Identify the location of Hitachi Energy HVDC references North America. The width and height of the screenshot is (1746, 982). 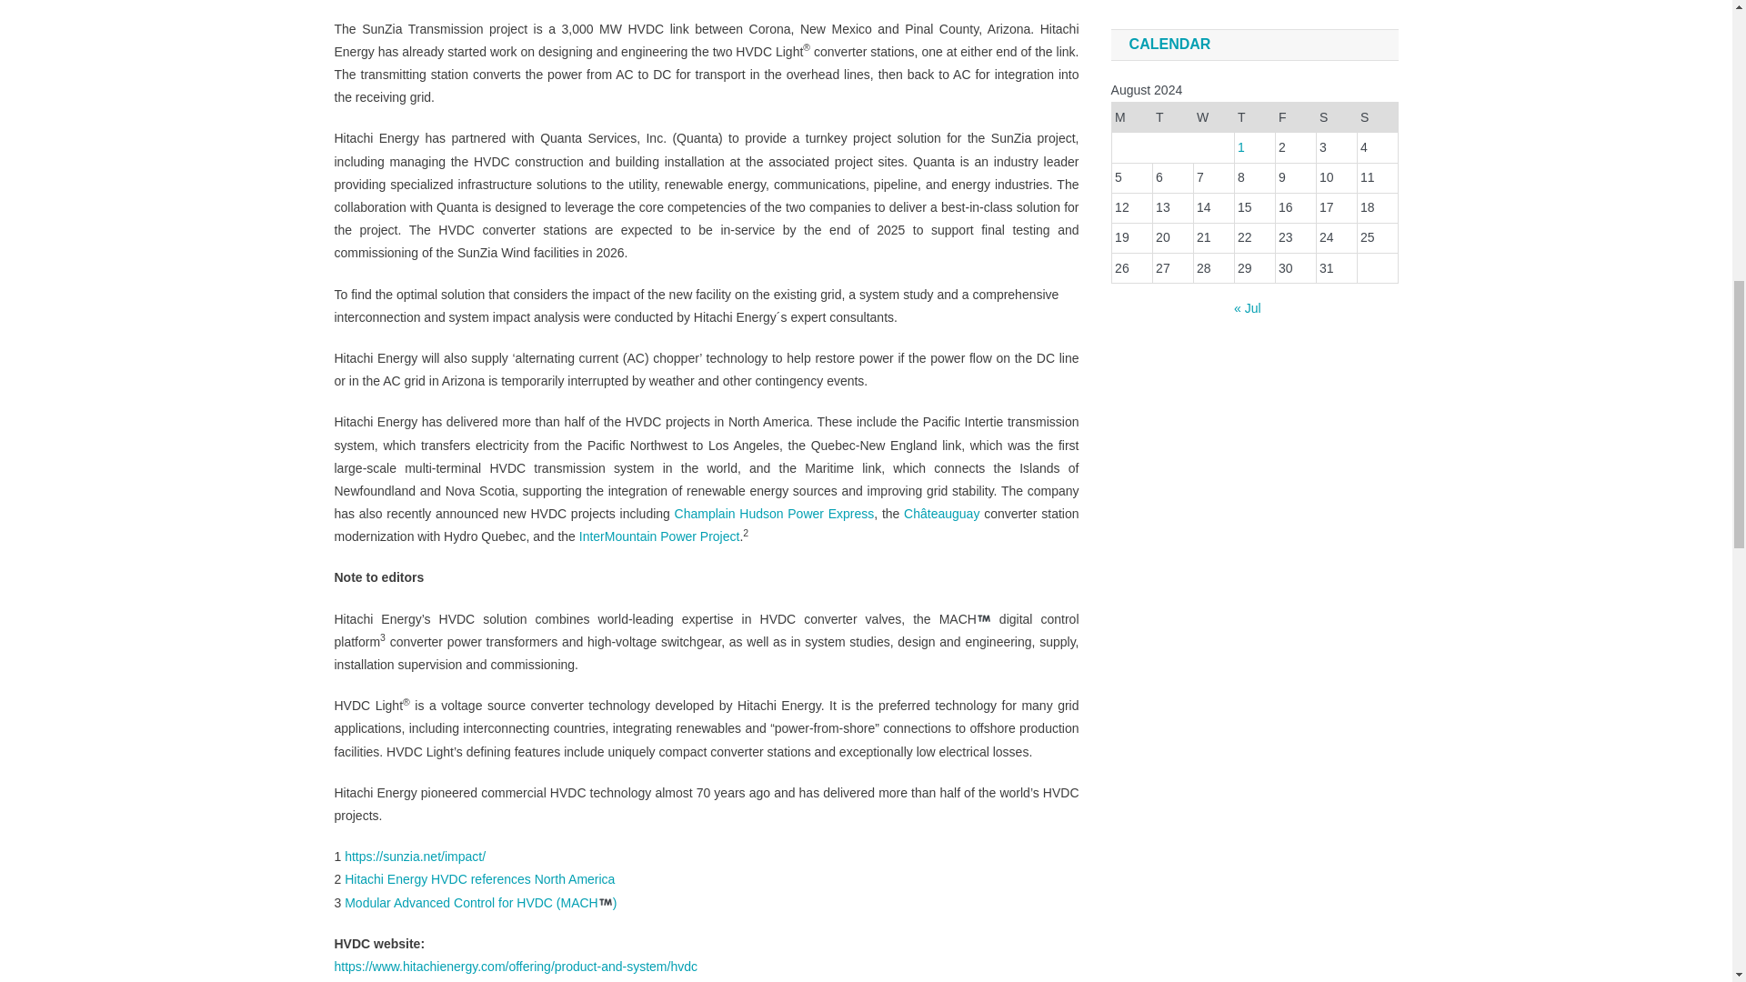
(478, 879).